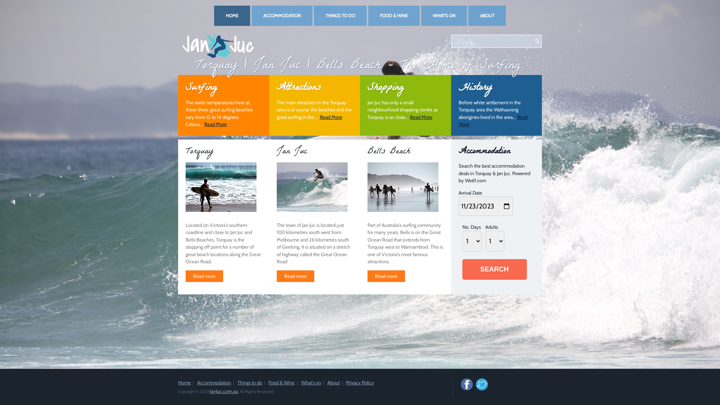 The image size is (720, 405). What do you see at coordinates (331, 117) in the screenshot?
I see `Read More` at bounding box center [331, 117].